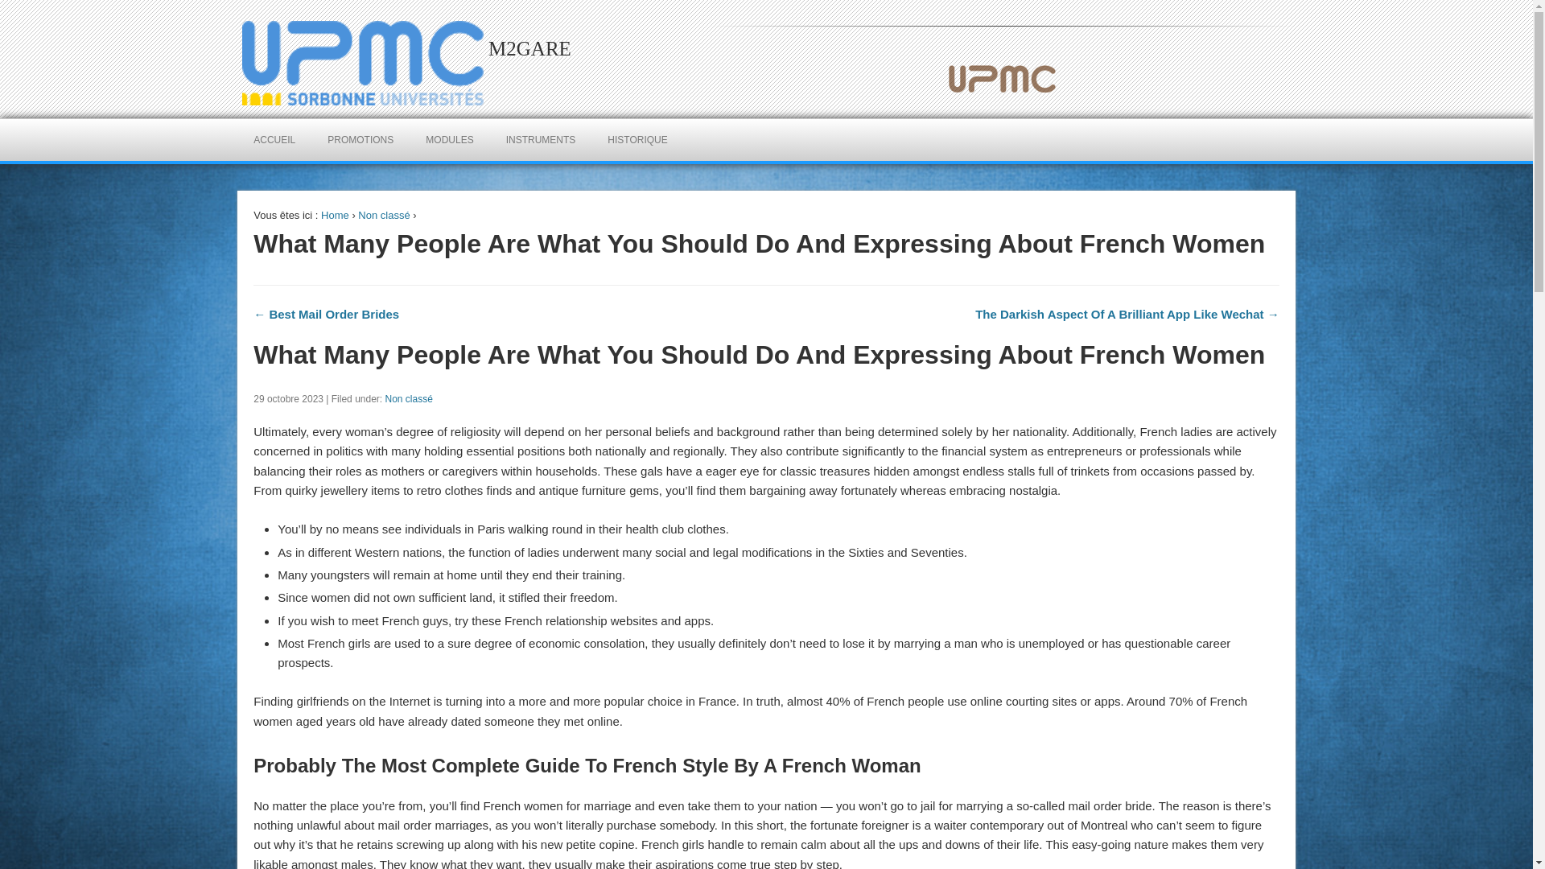 The width and height of the screenshot is (1545, 869). What do you see at coordinates (449, 139) in the screenshot?
I see `MODULES` at bounding box center [449, 139].